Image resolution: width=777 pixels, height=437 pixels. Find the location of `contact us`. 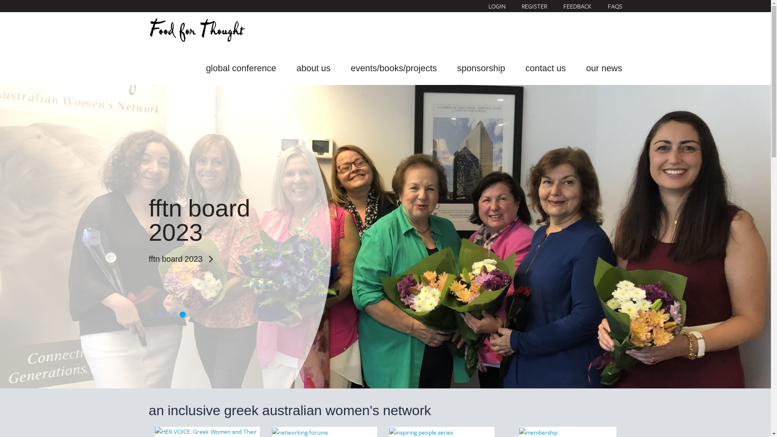

contact us is located at coordinates (546, 67).